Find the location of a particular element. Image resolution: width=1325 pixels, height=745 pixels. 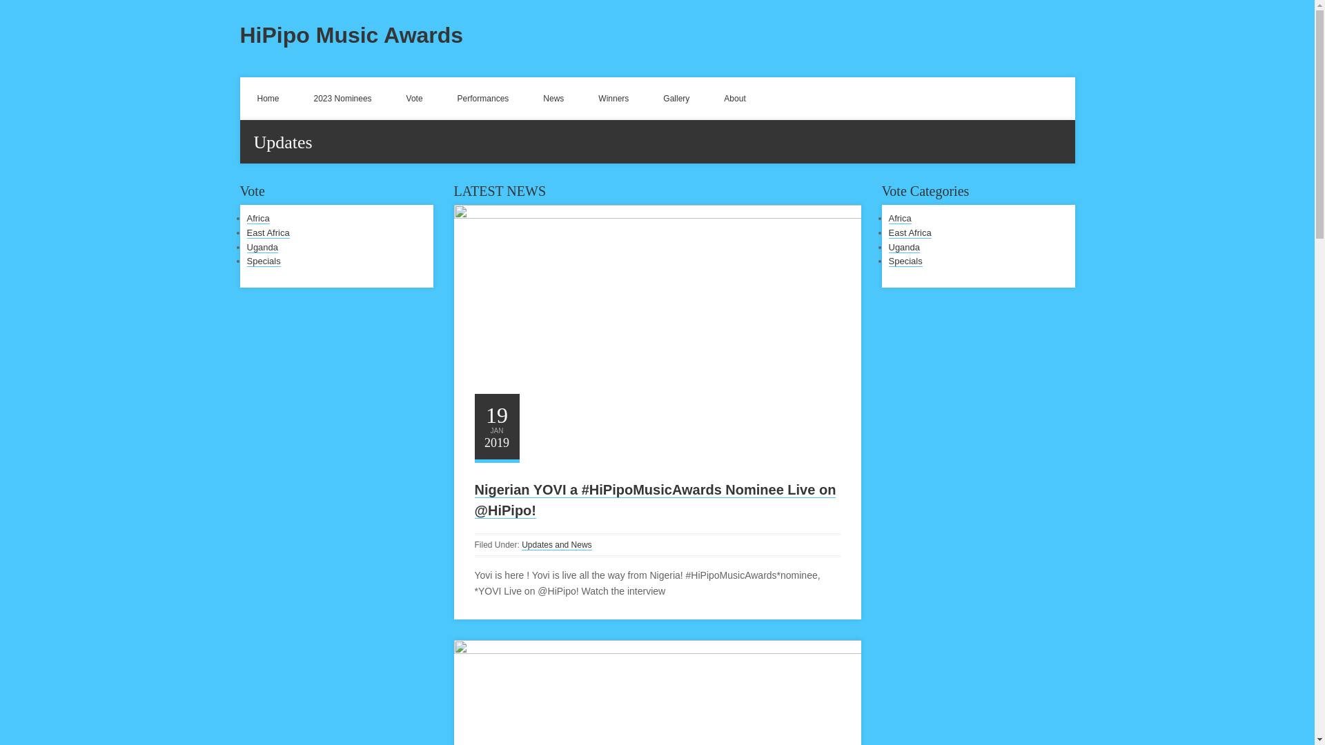

Updates and News is located at coordinates (556, 545).